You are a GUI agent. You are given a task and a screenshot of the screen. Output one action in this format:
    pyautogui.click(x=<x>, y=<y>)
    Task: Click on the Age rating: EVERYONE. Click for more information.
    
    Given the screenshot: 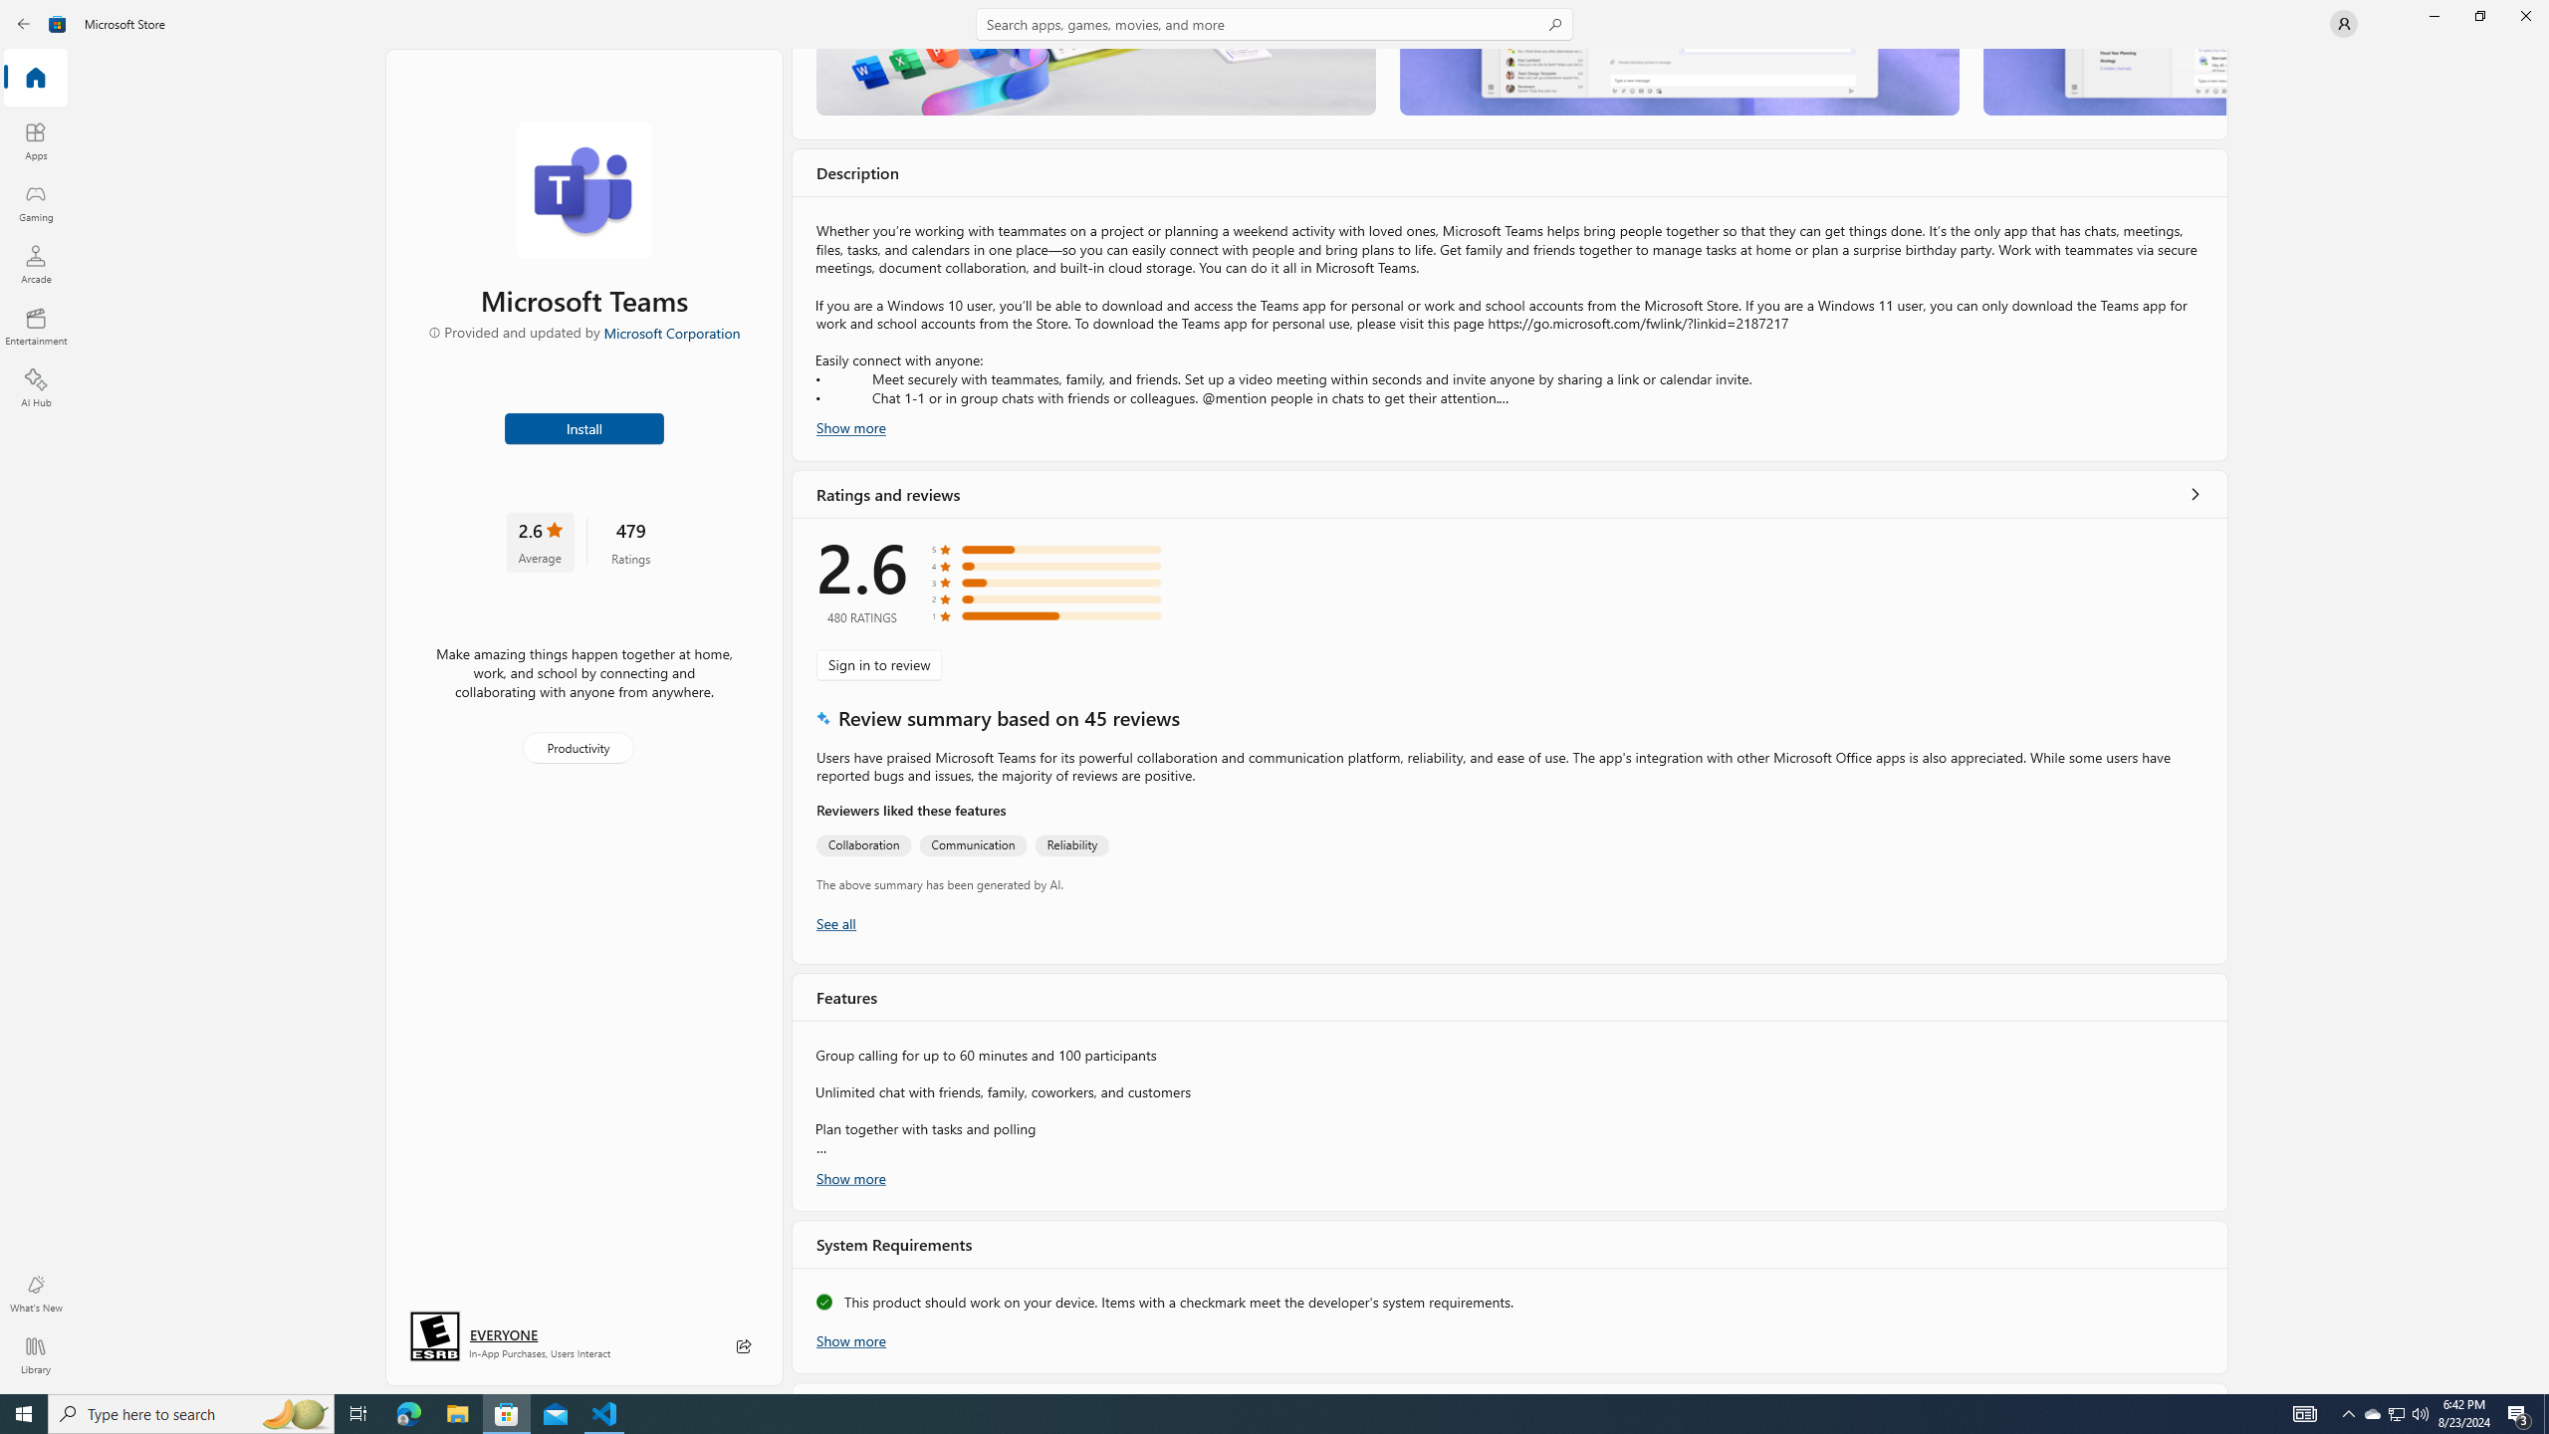 What is the action you would take?
    pyautogui.click(x=503, y=1334)
    